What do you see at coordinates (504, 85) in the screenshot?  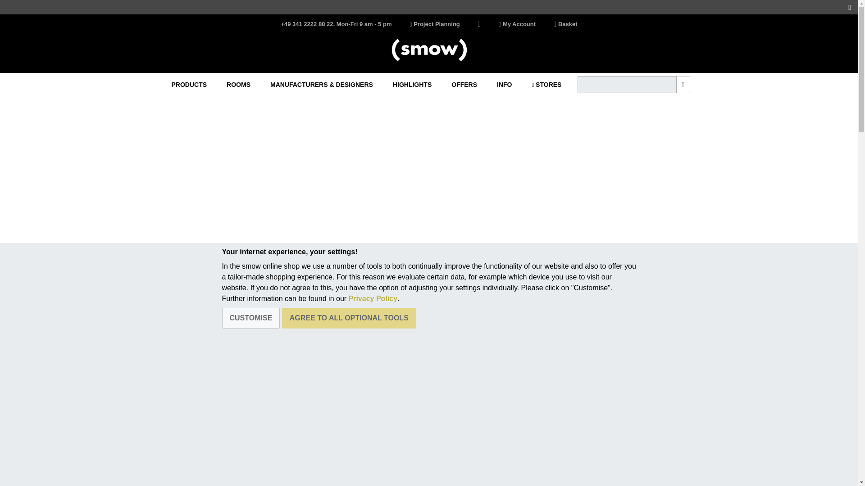 I see `INFO` at bounding box center [504, 85].